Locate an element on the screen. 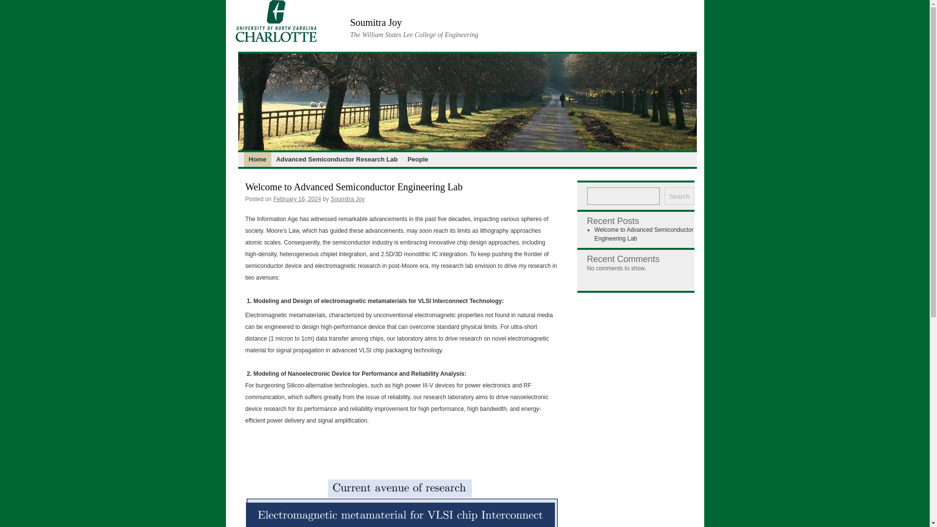 The height and width of the screenshot is (527, 937). People is located at coordinates (418, 160).